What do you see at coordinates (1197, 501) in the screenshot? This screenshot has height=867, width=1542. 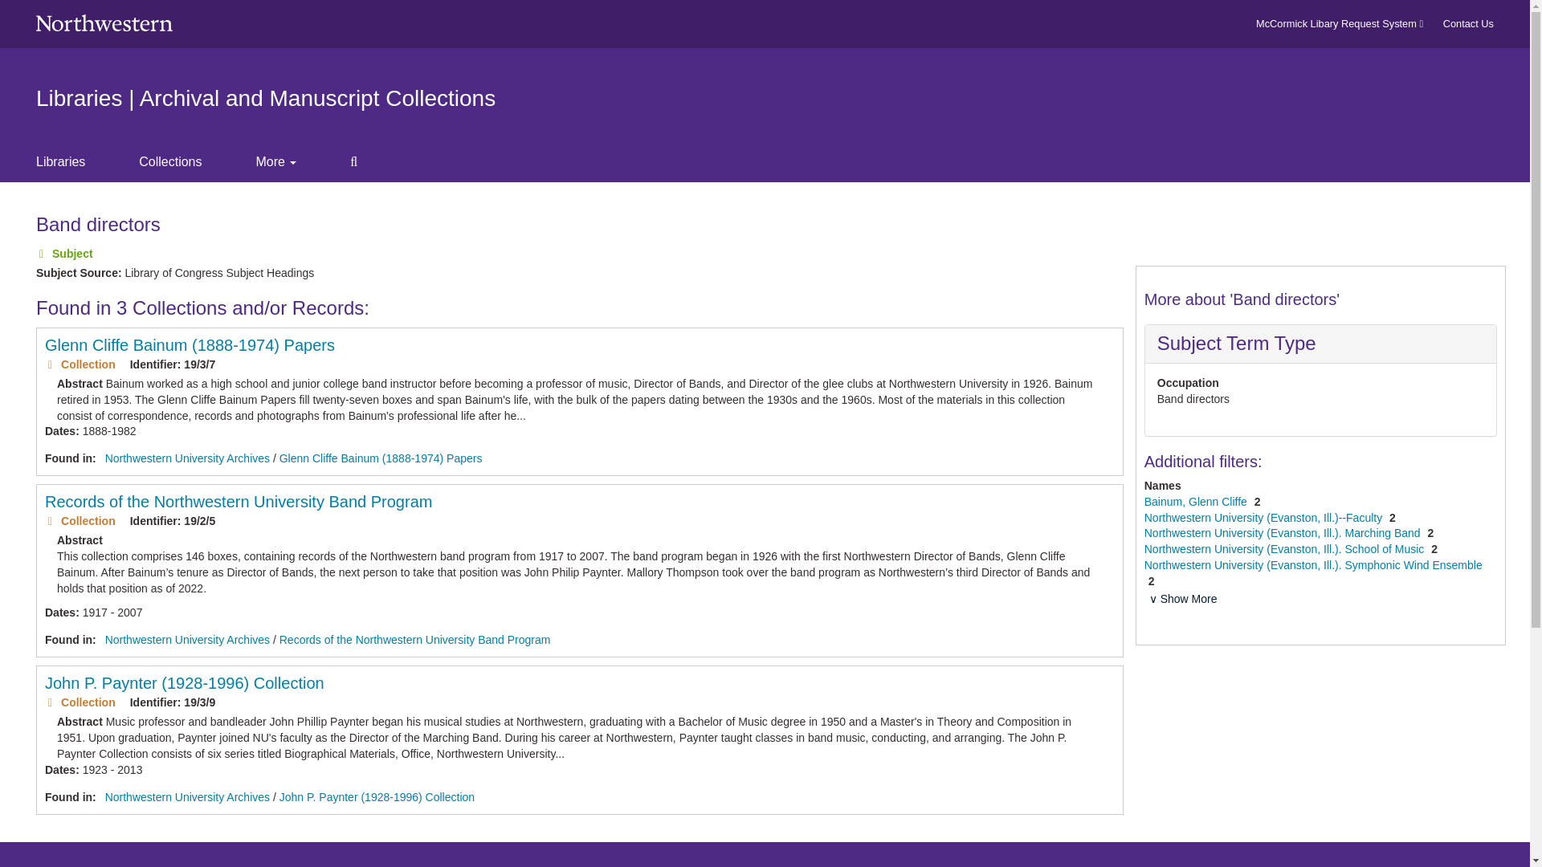 I see `Filter By 'Bainum, Glenn Cliffe'` at bounding box center [1197, 501].